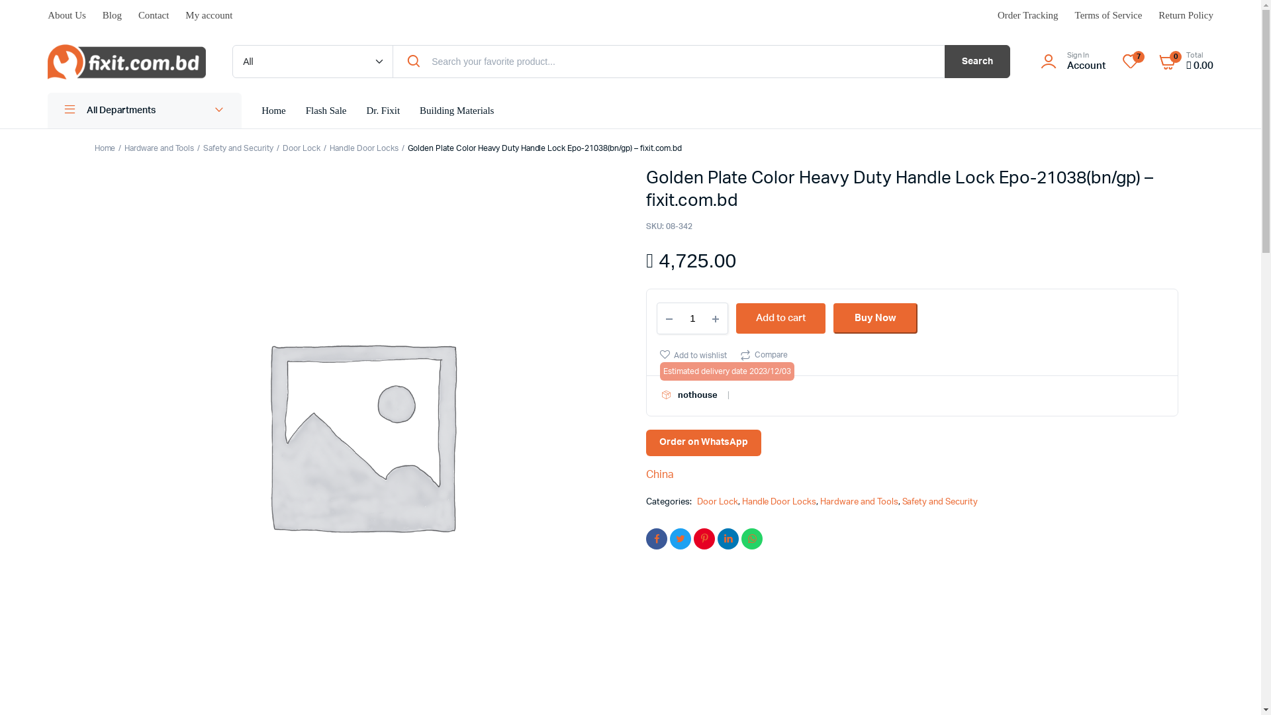  Describe the element at coordinates (159, 148) in the screenshot. I see `Hardware and Tools` at that location.